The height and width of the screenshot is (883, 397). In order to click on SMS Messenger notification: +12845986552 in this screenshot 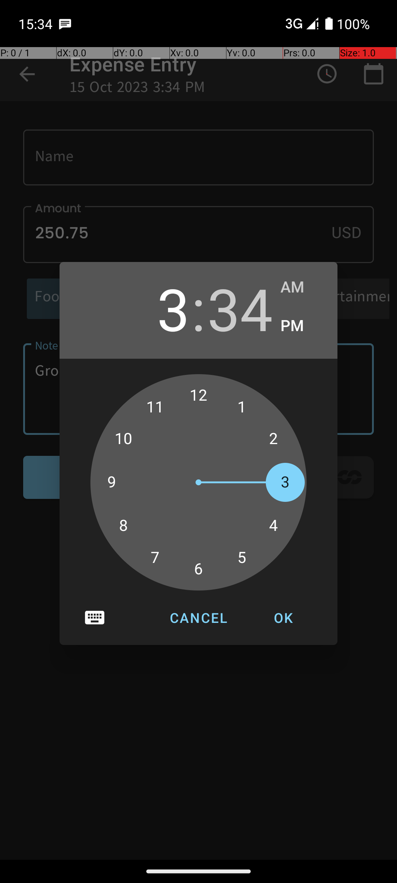, I will do `click(65, 24)`.